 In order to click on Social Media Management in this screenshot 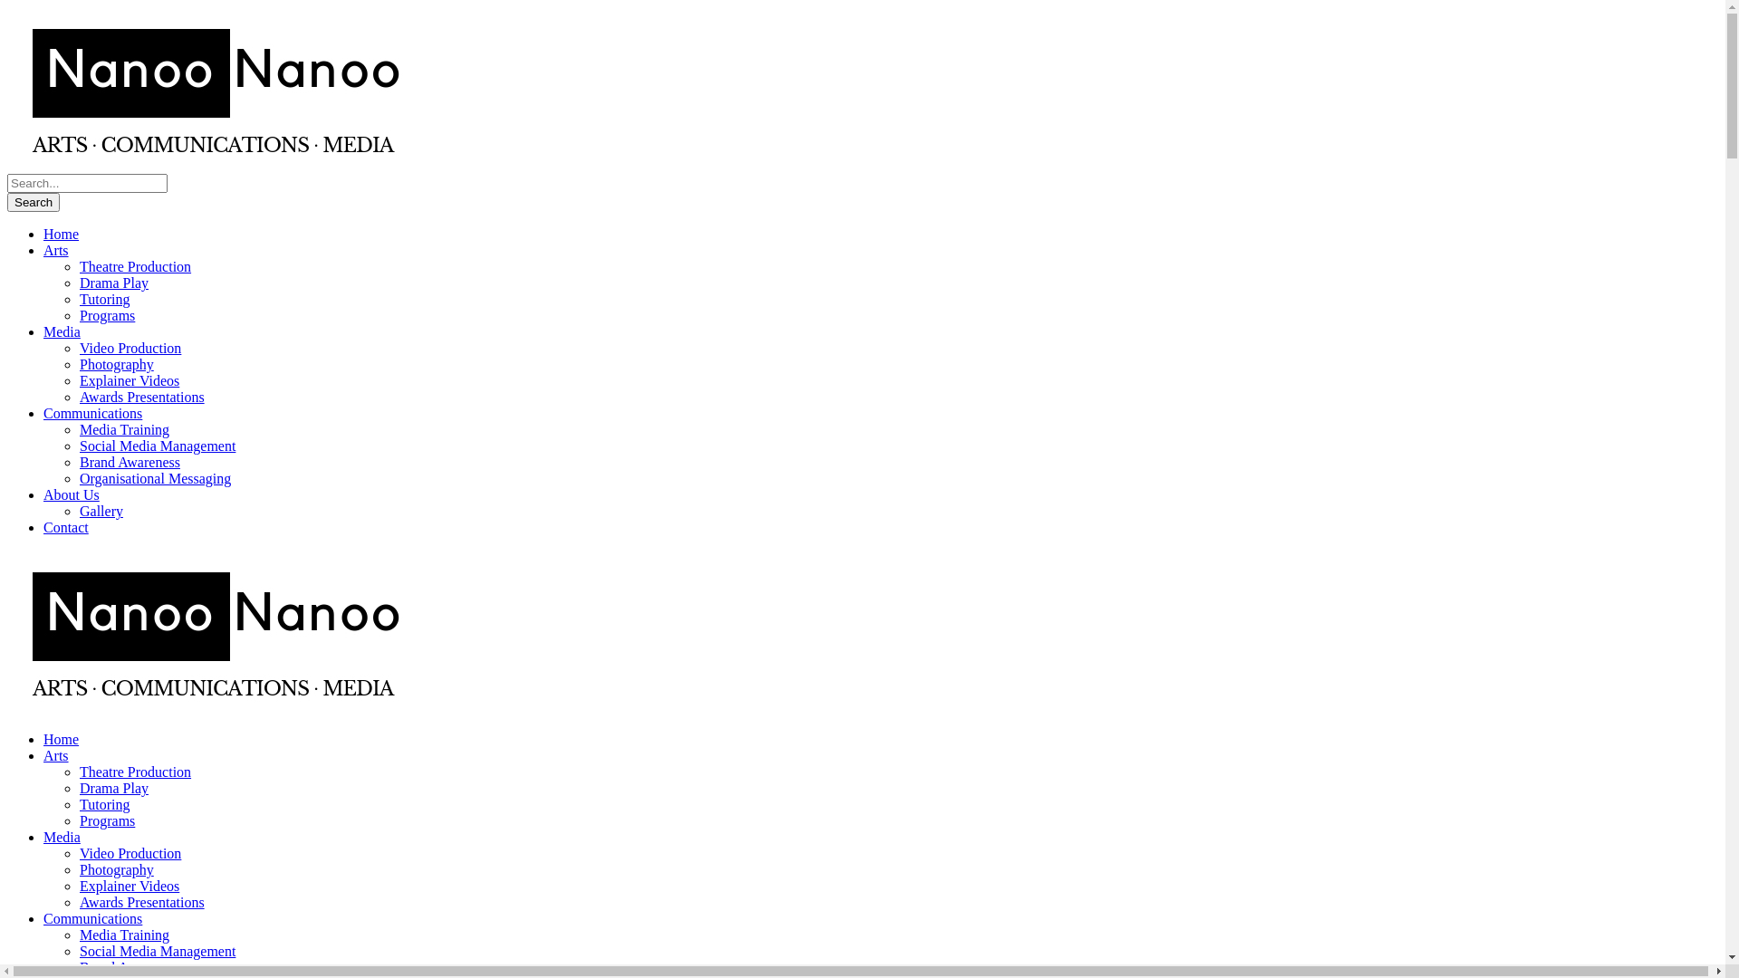, I will do `click(158, 446)`.